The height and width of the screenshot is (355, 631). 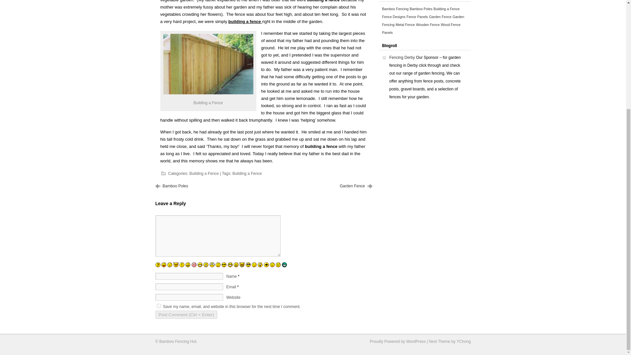 I want to click on smile, so click(x=188, y=265).